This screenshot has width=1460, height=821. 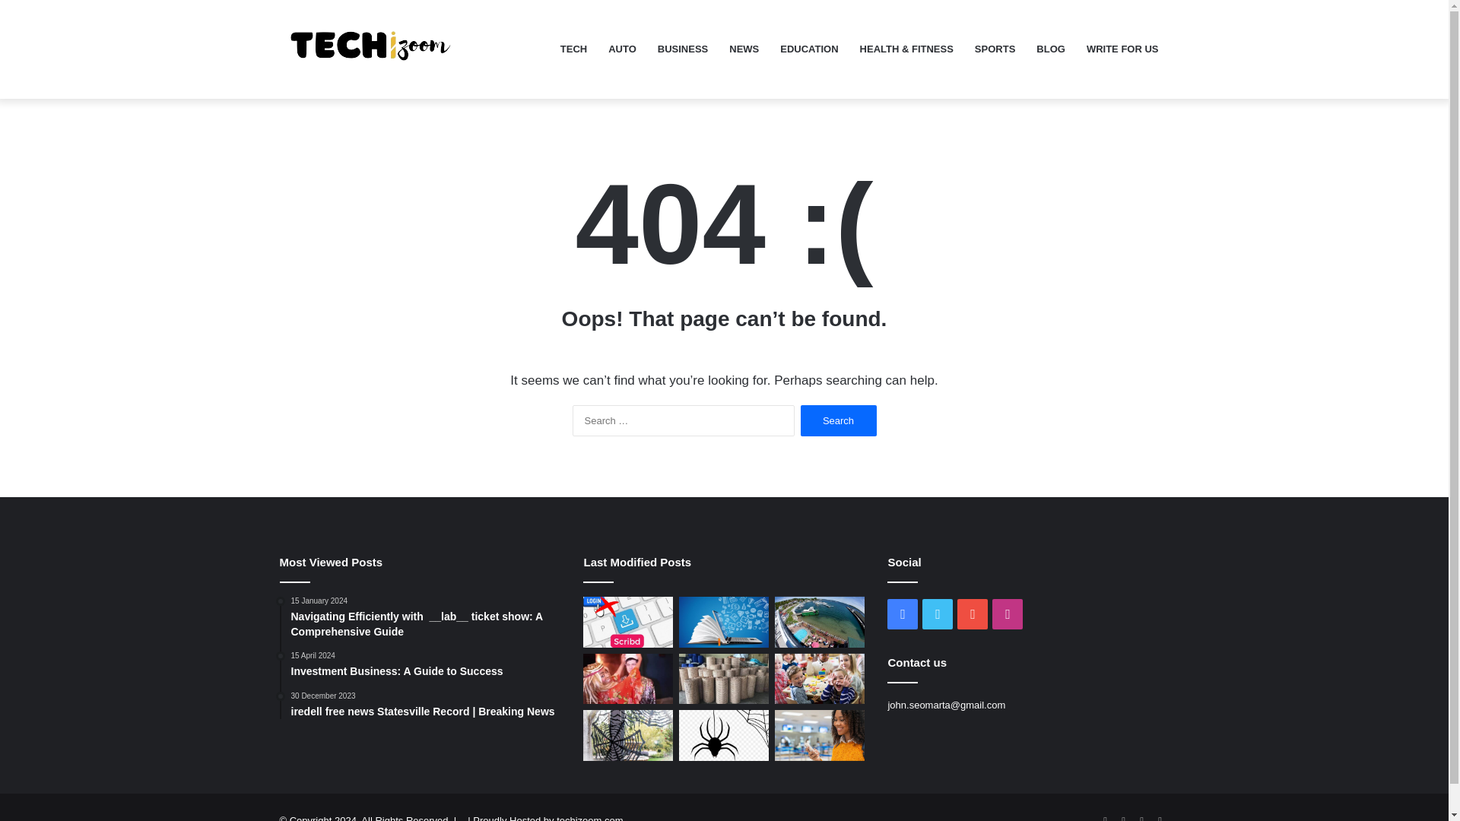 What do you see at coordinates (1008, 614) in the screenshot?
I see `Instagram` at bounding box center [1008, 614].